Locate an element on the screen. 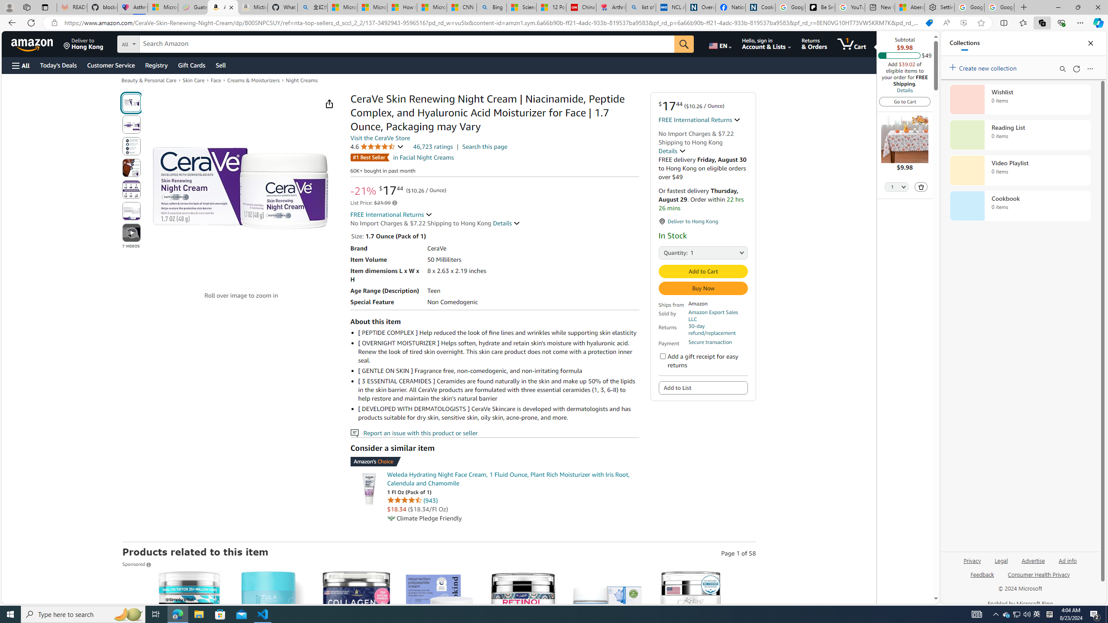 Image resolution: width=1108 pixels, height=623 pixels. Browser essentials is located at coordinates (1061, 22).